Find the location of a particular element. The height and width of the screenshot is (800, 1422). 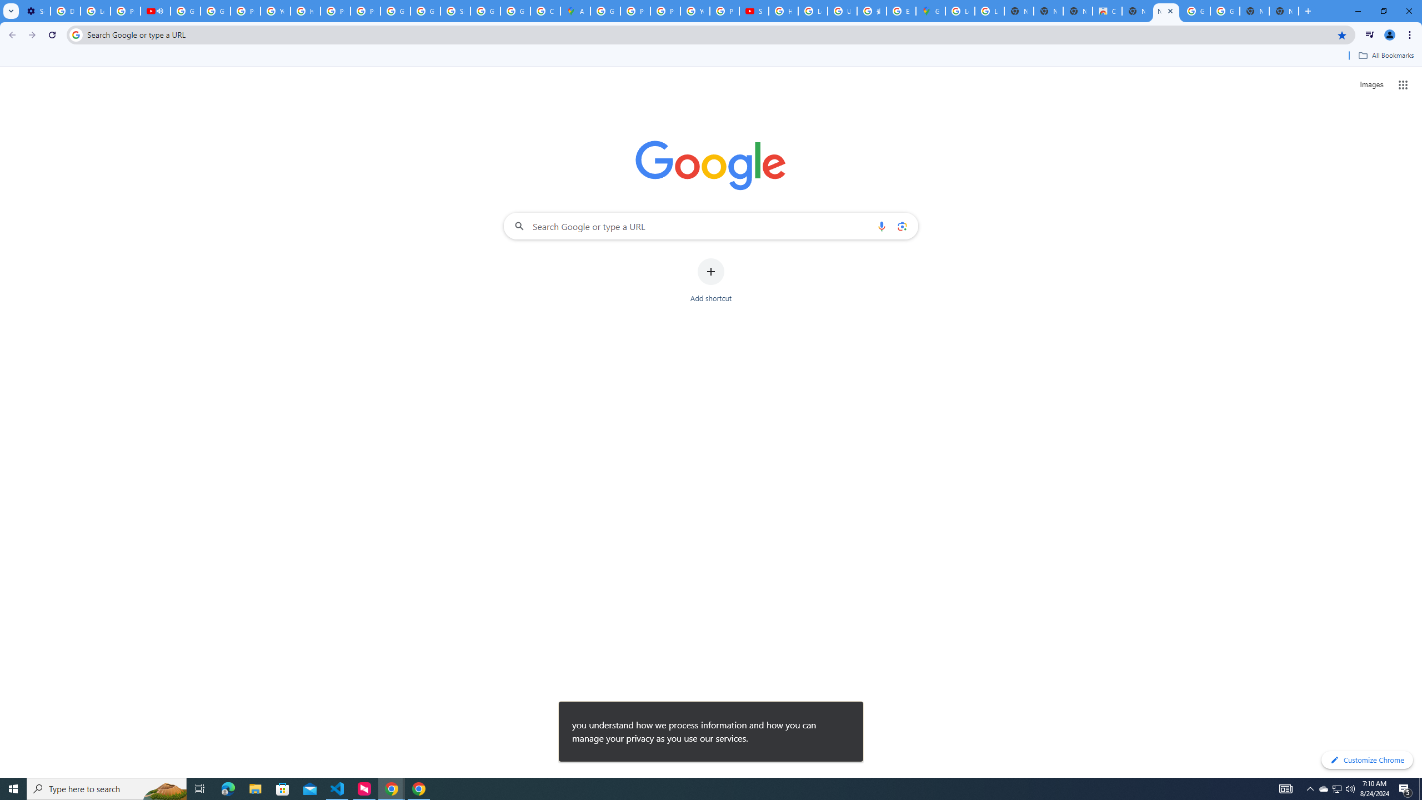

Google Images is located at coordinates (1225, 11).